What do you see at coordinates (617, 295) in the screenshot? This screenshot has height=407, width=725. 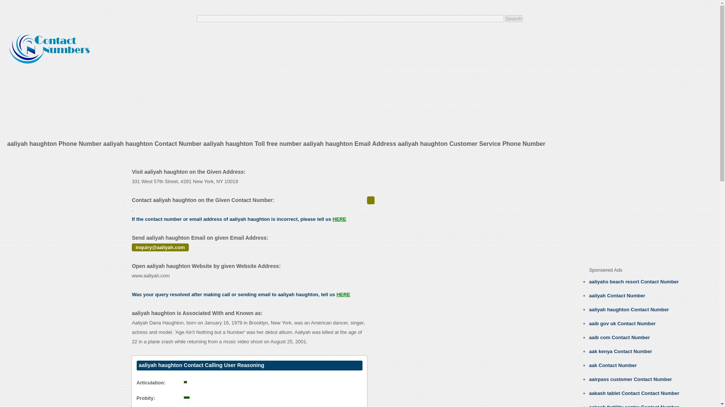 I see `aaliyah Contact Number` at bounding box center [617, 295].